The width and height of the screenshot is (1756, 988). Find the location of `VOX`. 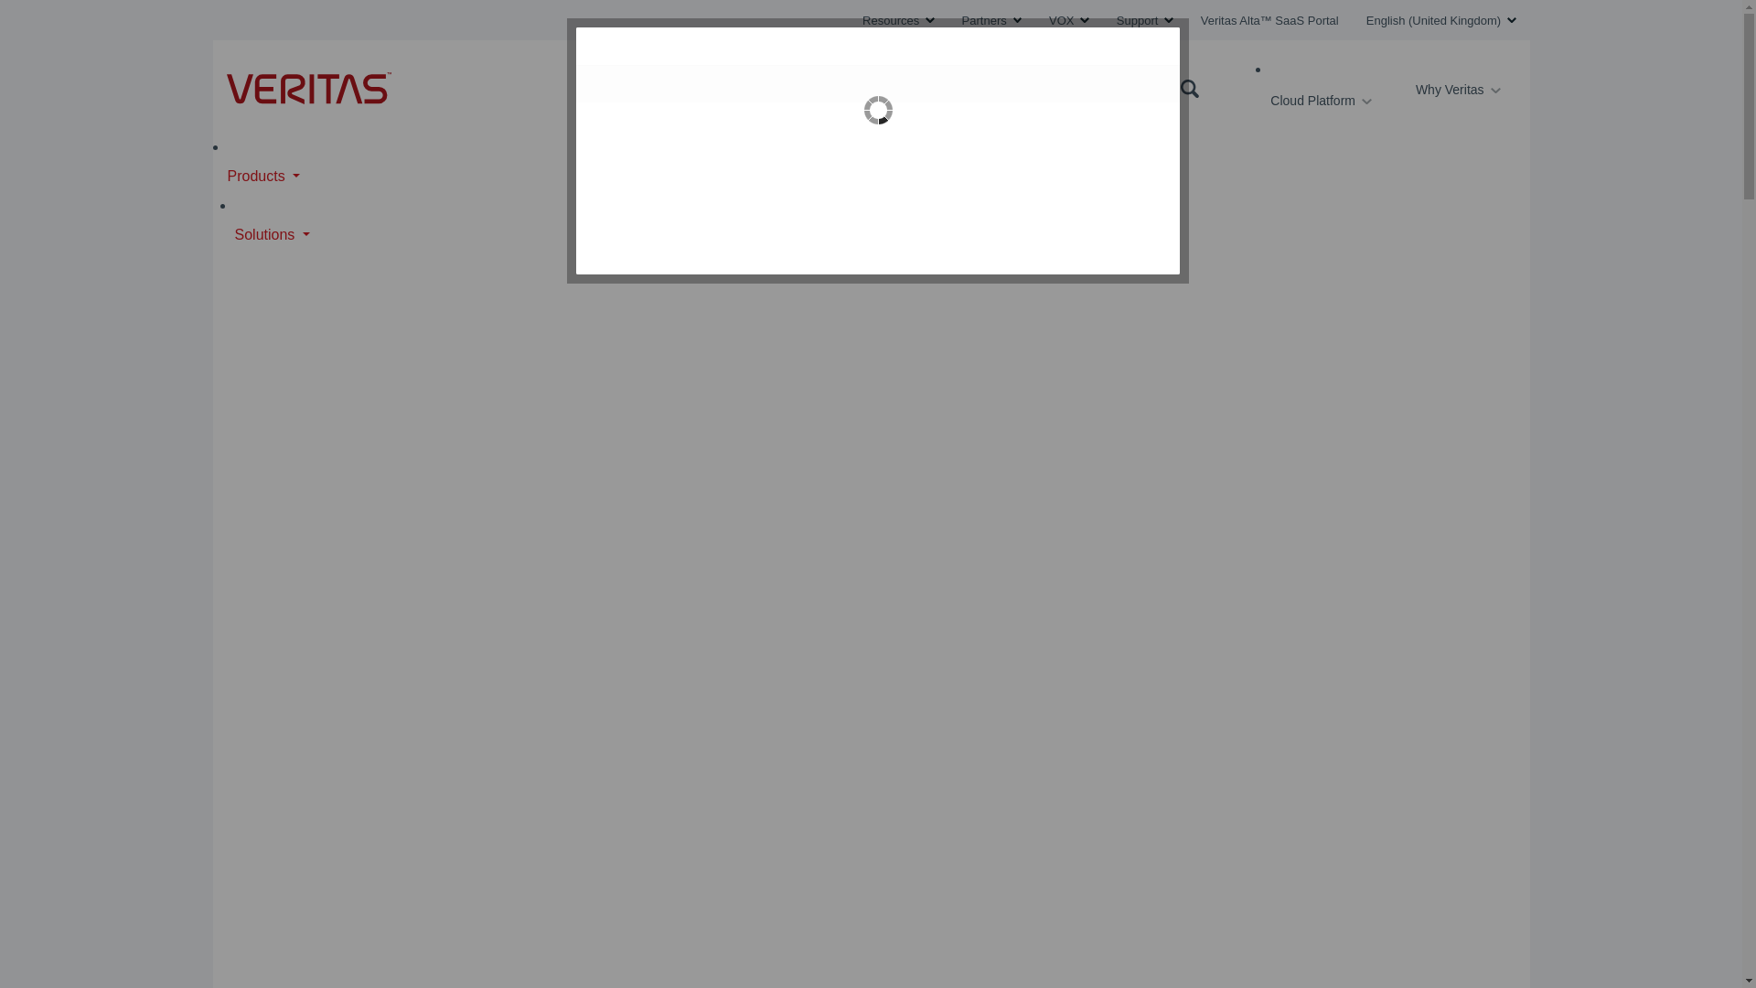

VOX is located at coordinates (1068, 20).